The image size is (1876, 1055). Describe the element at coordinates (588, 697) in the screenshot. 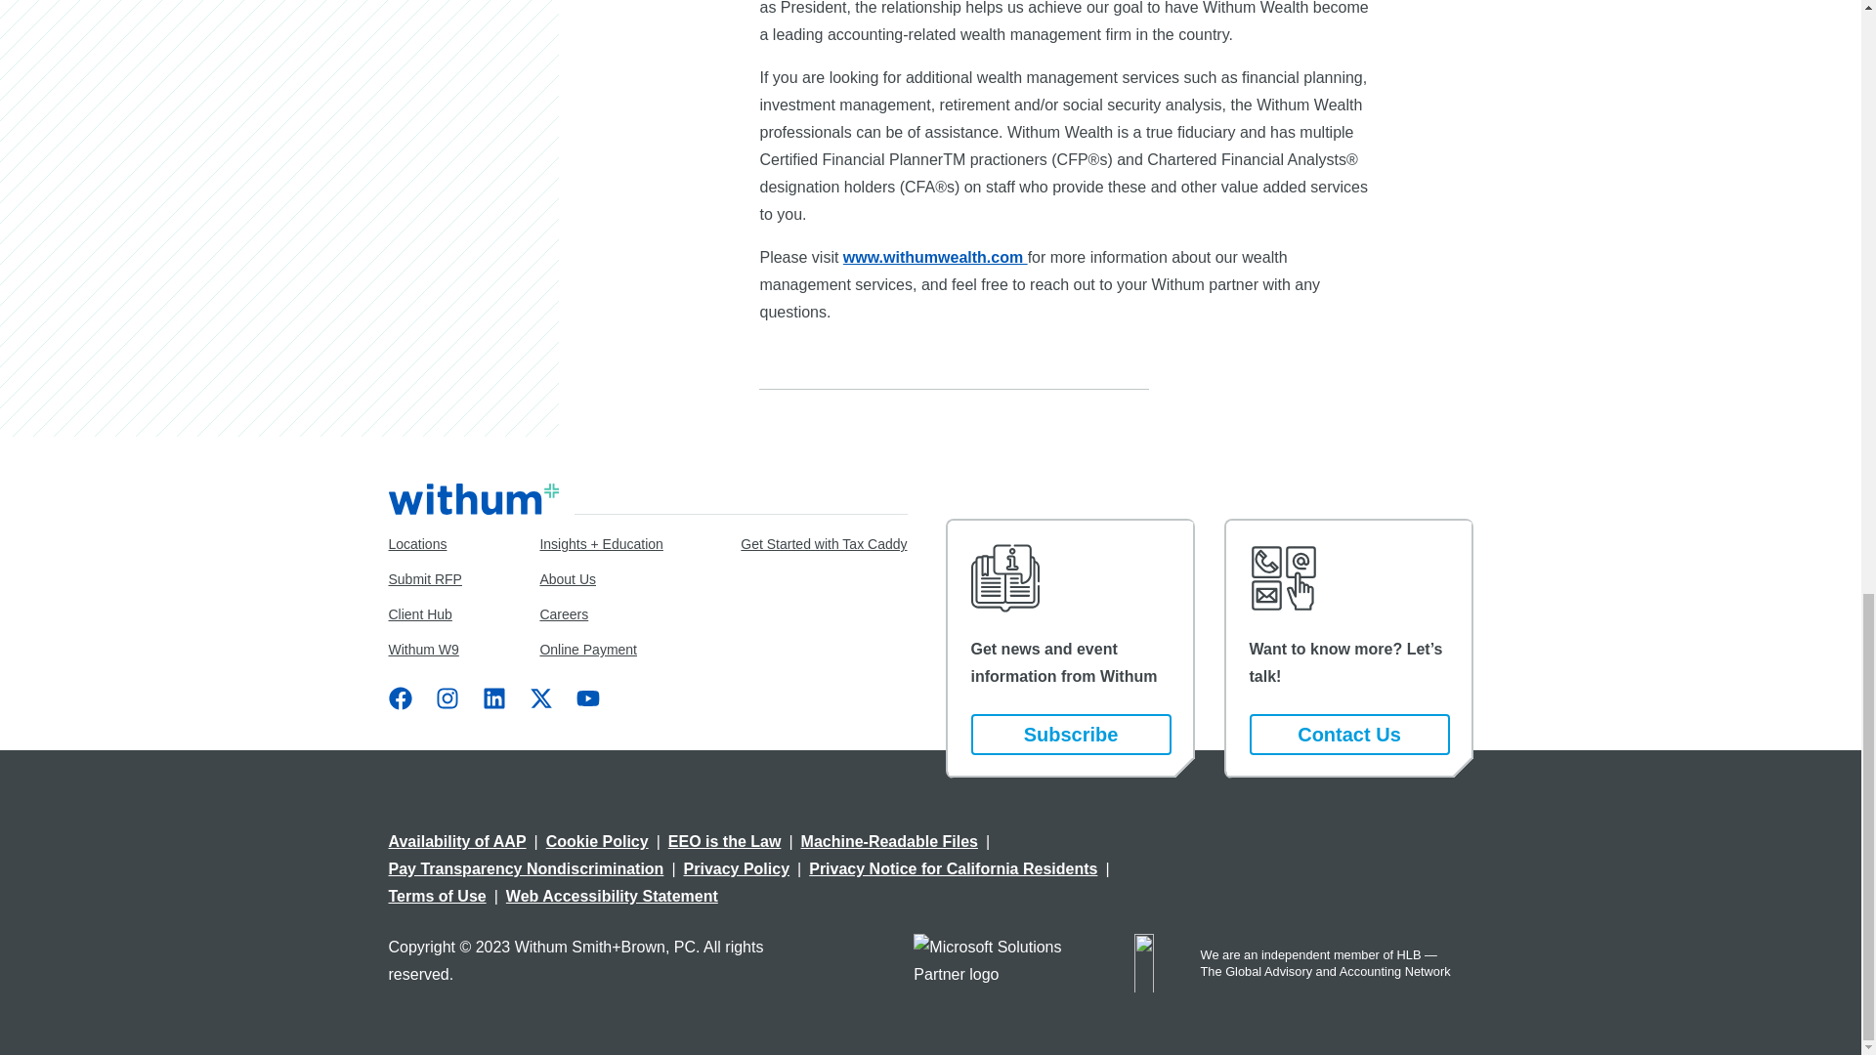

I see `youtube` at that location.